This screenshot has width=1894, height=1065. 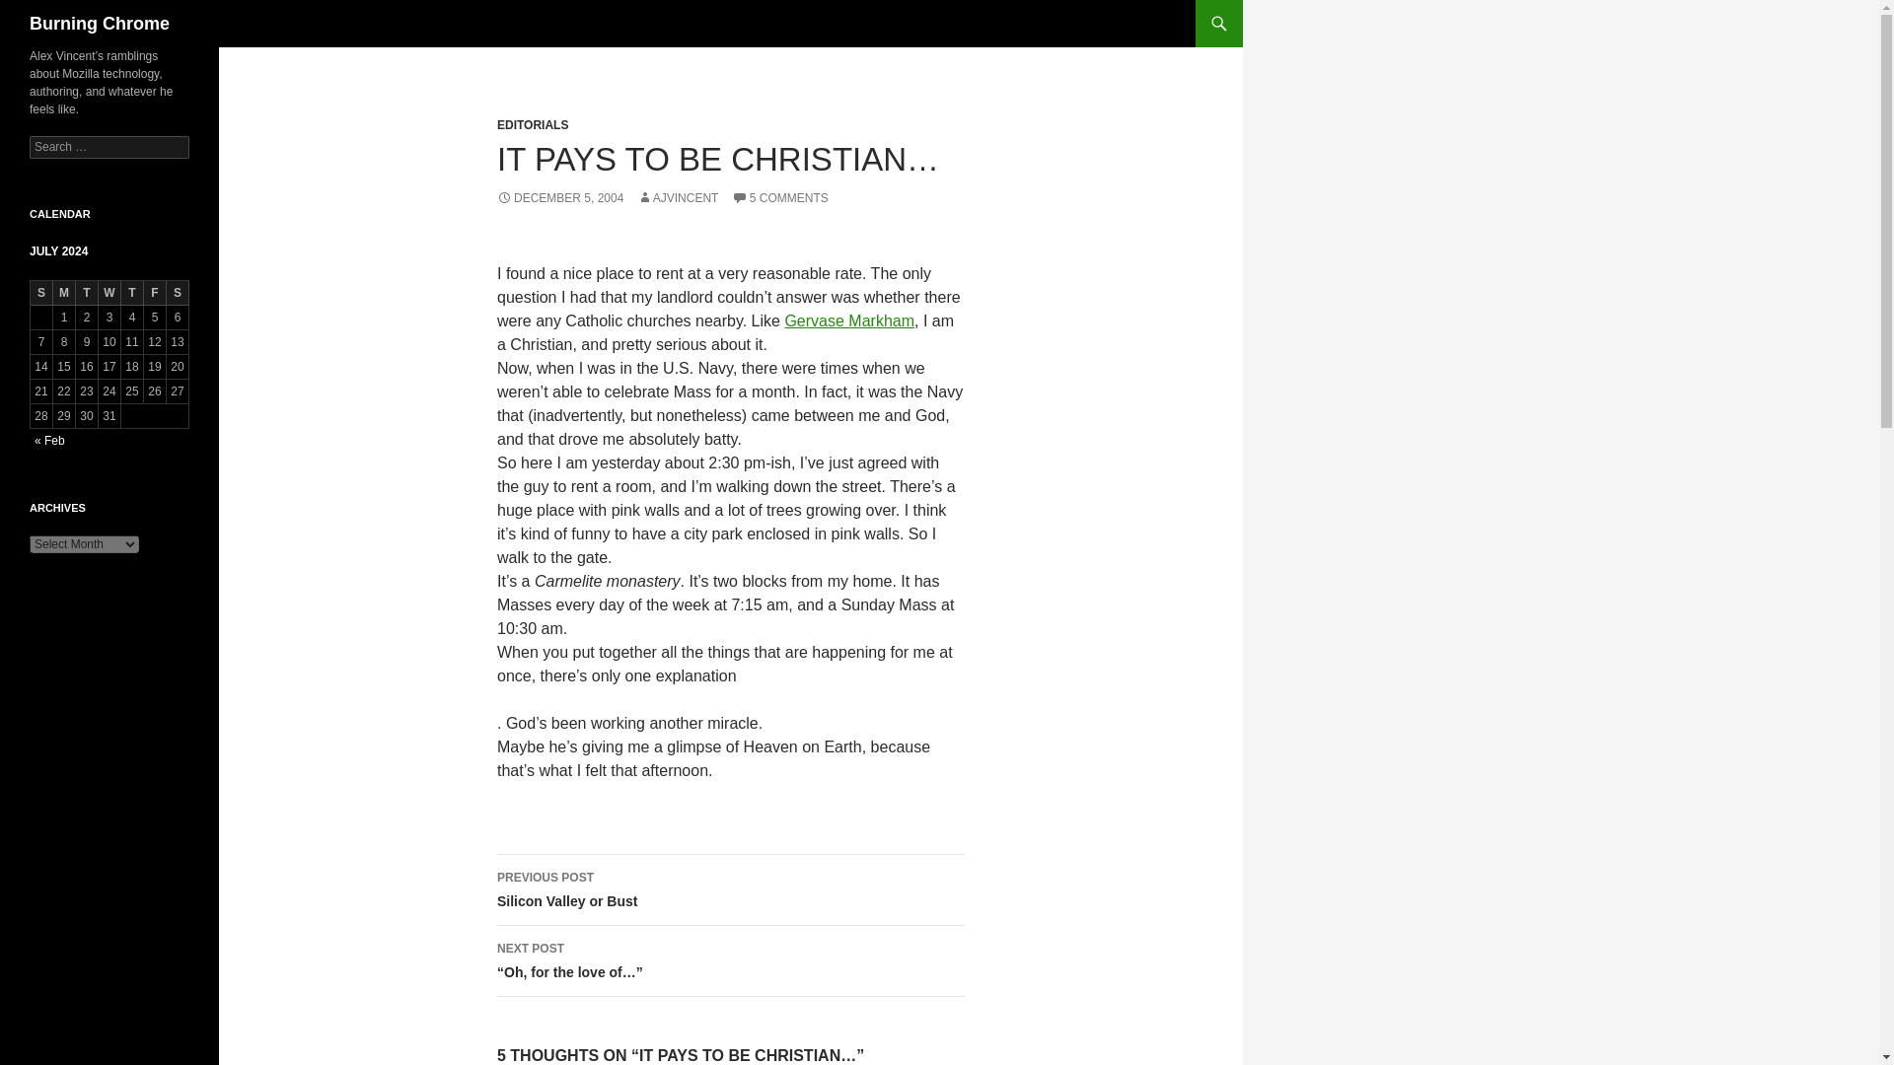 I want to click on Burning Chrome, so click(x=100, y=24).